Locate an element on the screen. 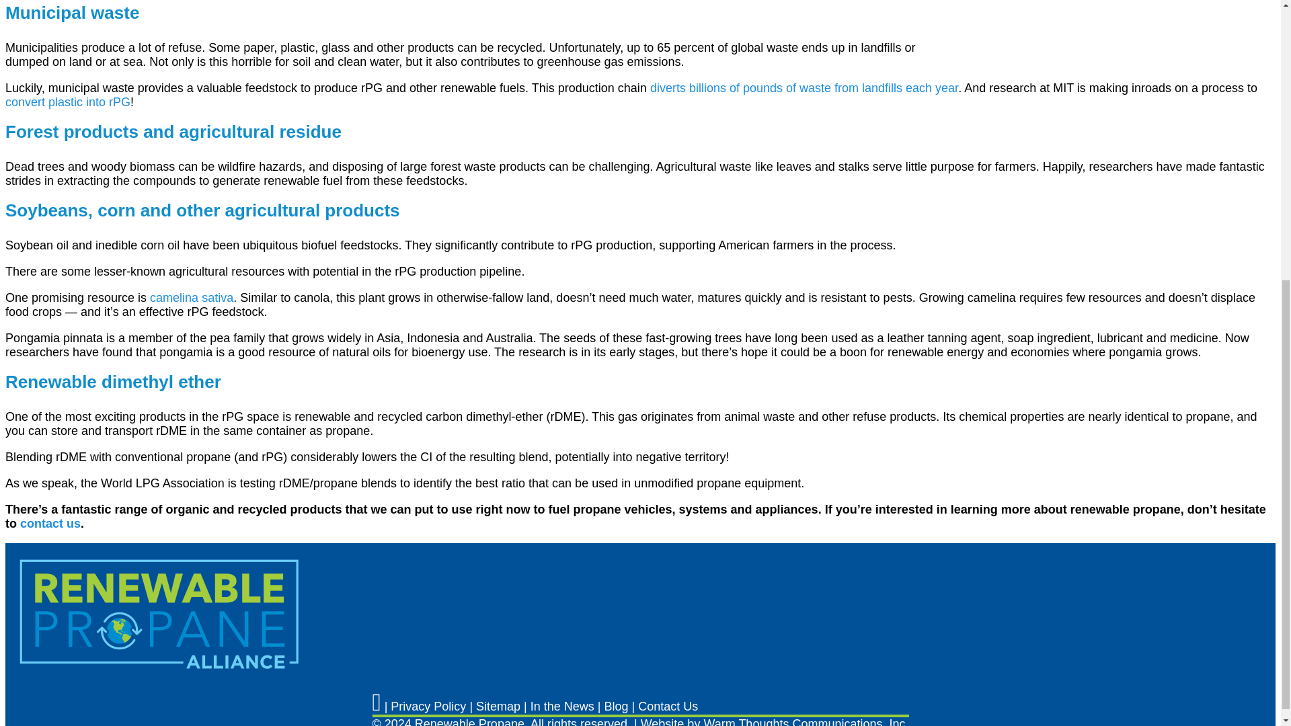 This screenshot has width=1291, height=726. green innovation is located at coordinates (67, 102).